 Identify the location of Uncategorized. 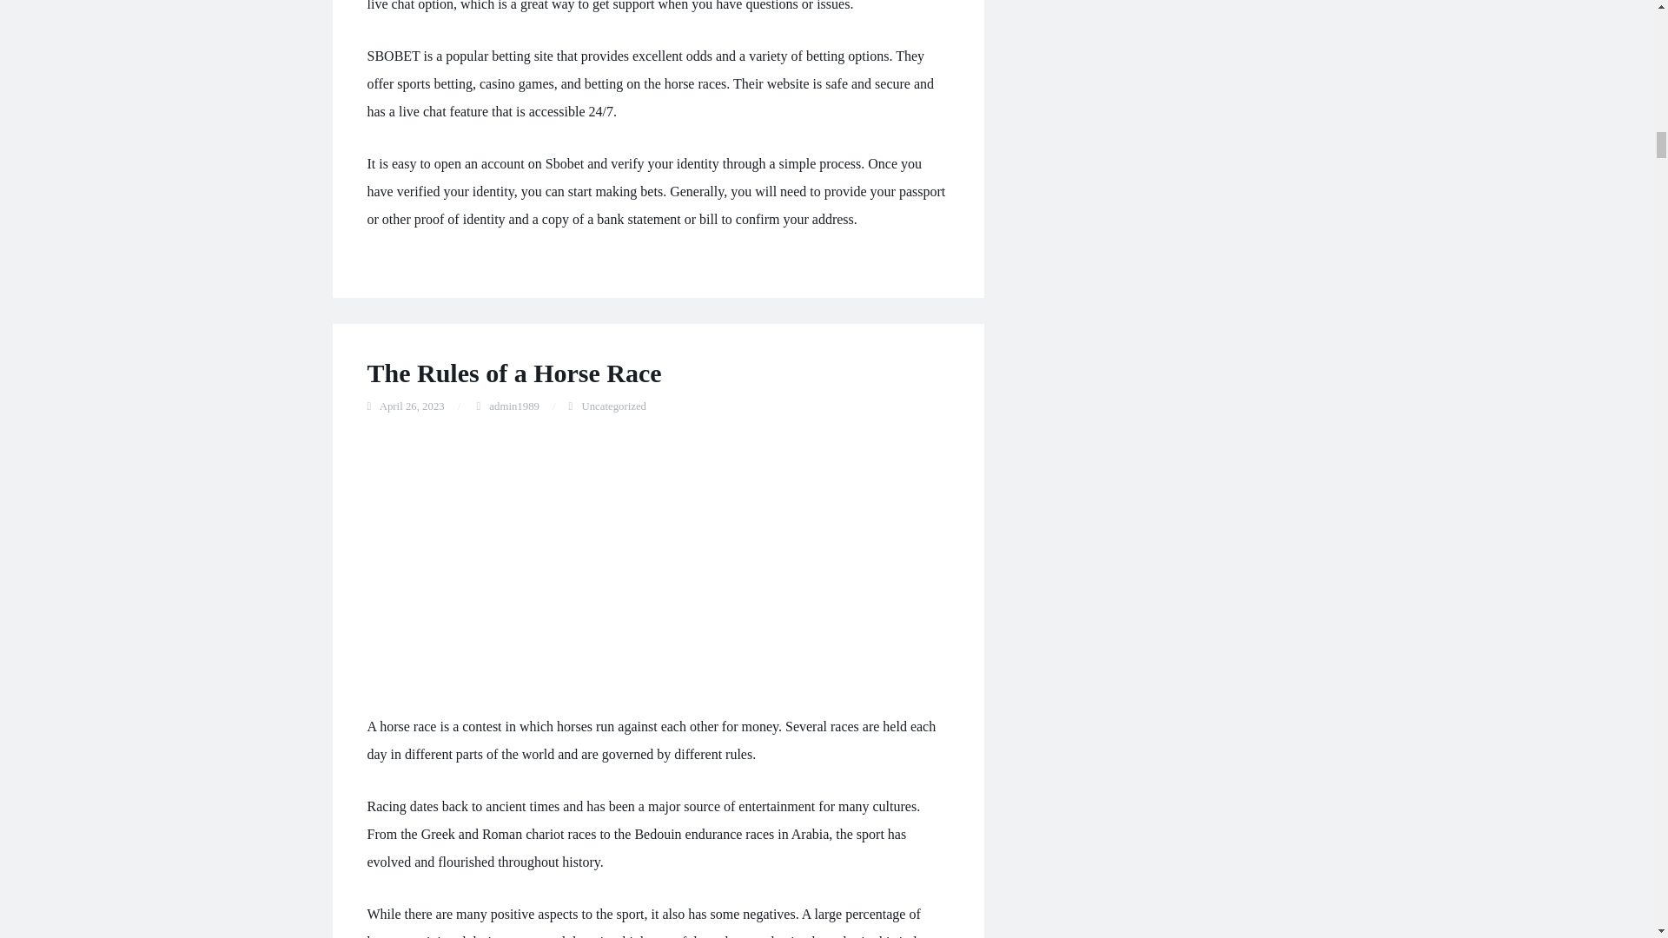
(613, 406).